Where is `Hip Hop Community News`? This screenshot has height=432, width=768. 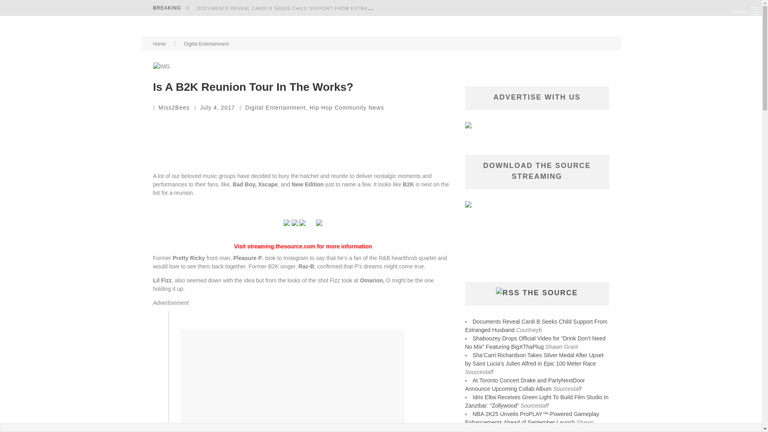
Hip Hop Community News is located at coordinates (346, 107).